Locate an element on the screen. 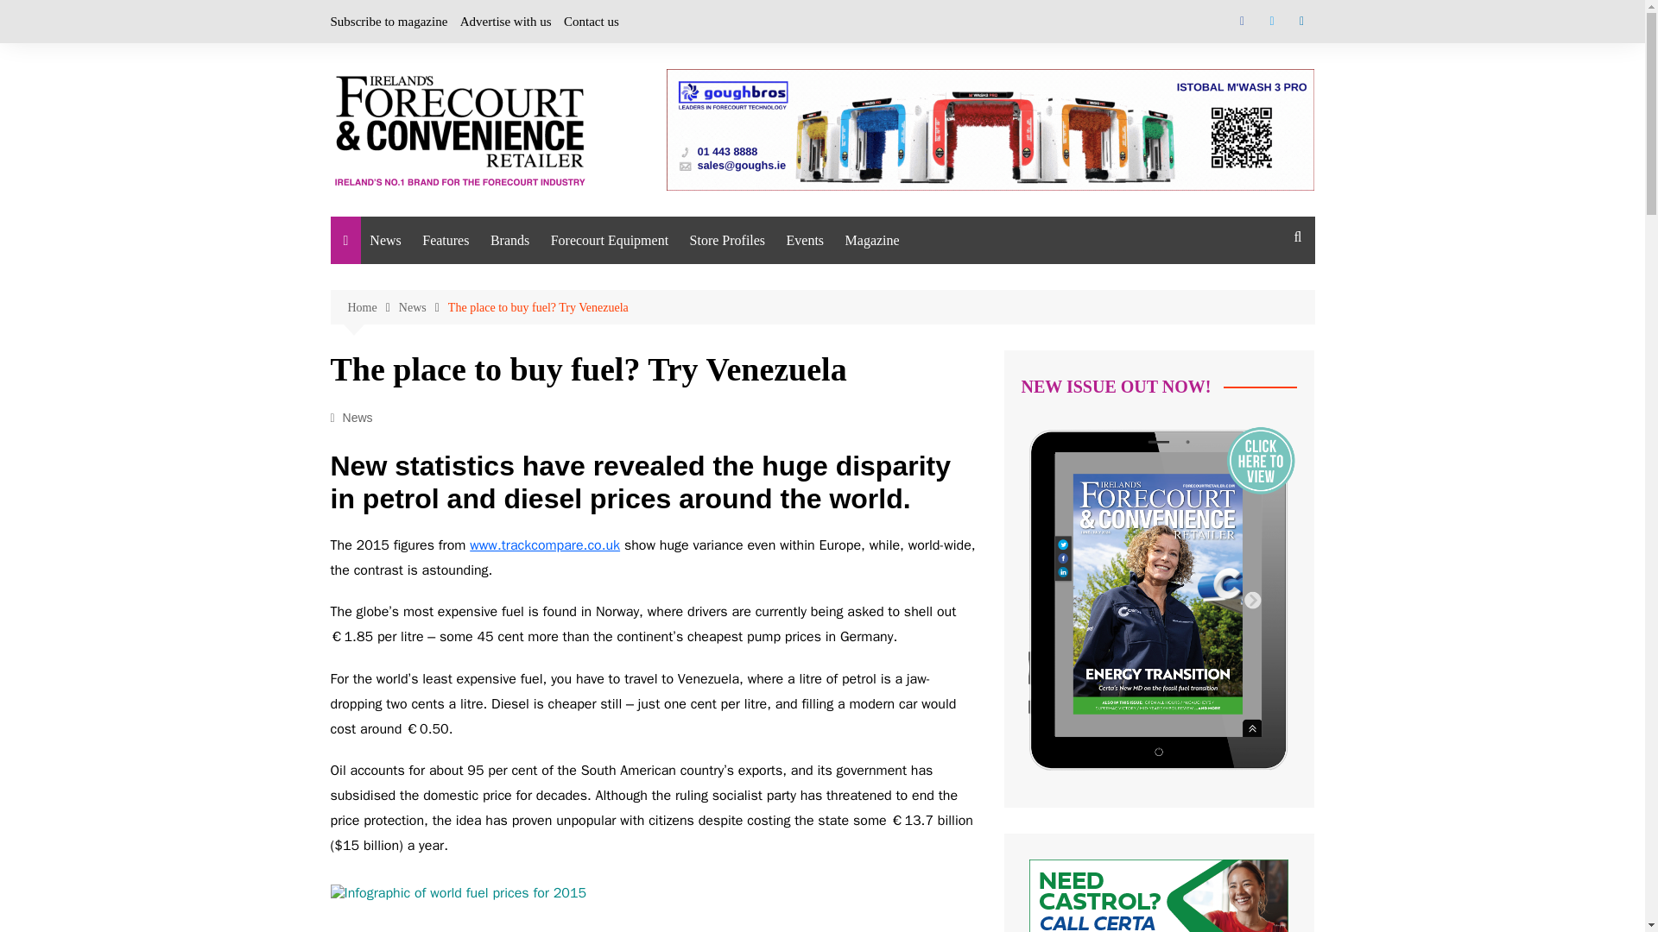 The image size is (1658, 932). Alcohol is located at coordinates (577, 281).